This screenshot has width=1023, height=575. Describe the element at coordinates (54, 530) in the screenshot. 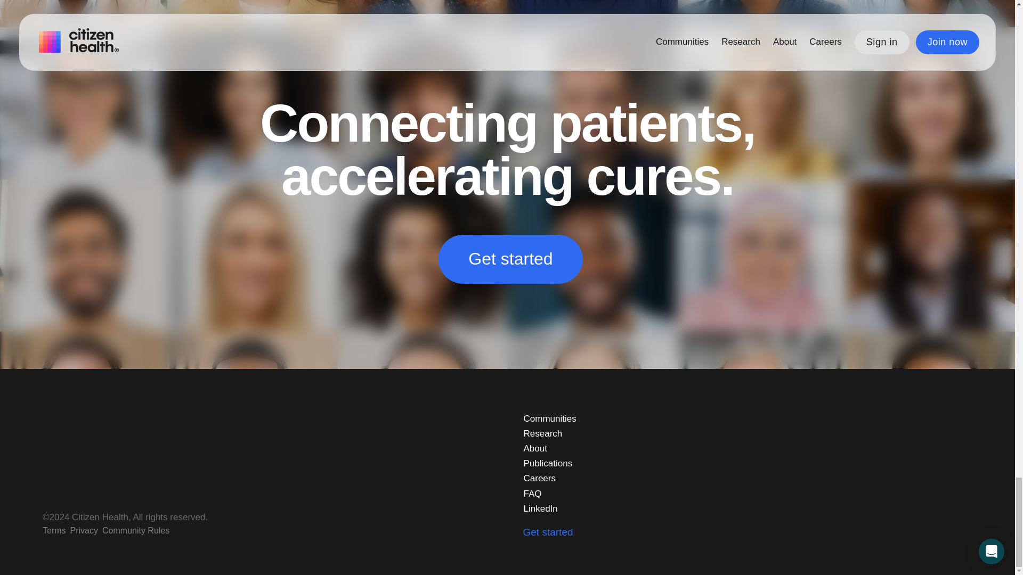

I see `Terms` at that location.